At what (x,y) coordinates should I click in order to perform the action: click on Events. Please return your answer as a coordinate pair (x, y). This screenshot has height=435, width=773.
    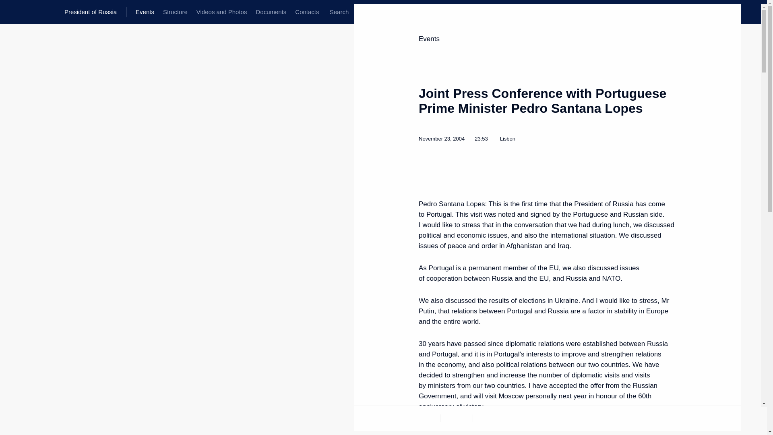
    Looking at the image, I should click on (429, 39).